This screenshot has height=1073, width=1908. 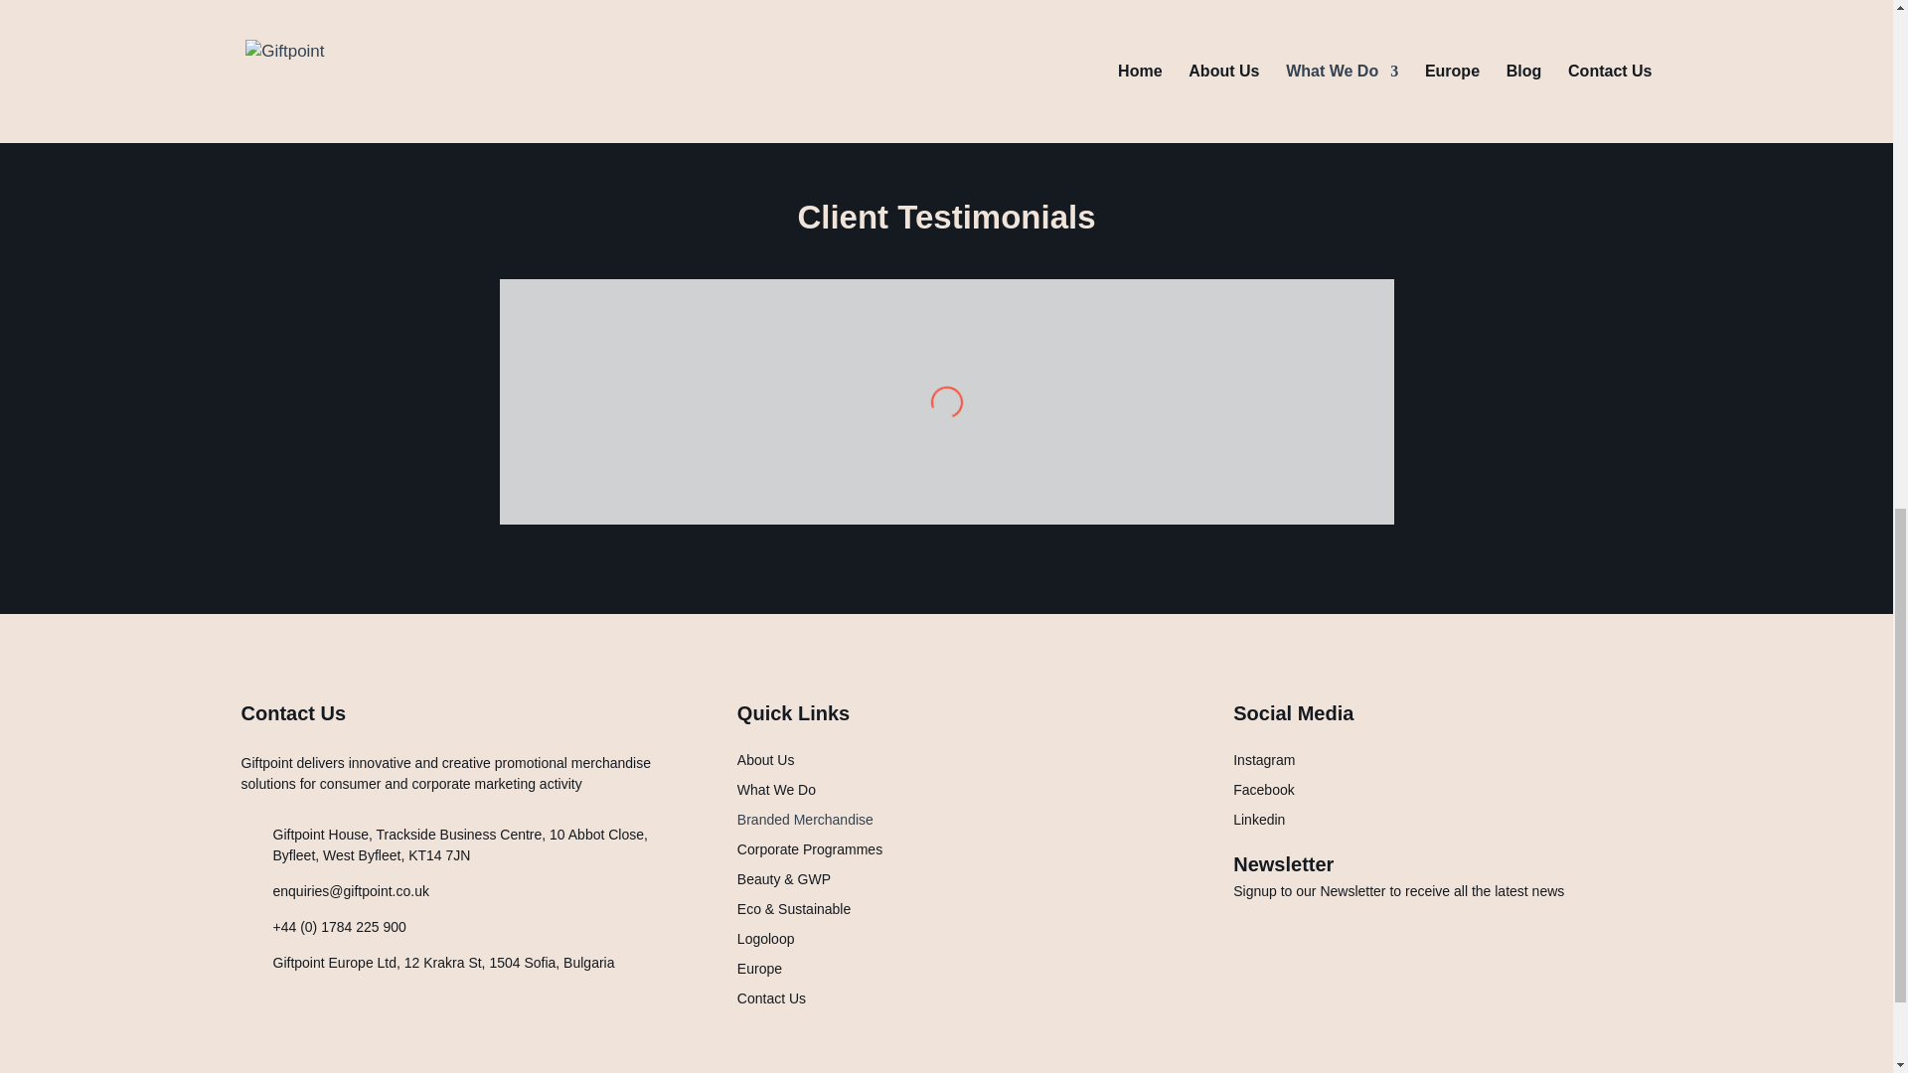 What do you see at coordinates (1264, 763) in the screenshot?
I see `Instagram` at bounding box center [1264, 763].